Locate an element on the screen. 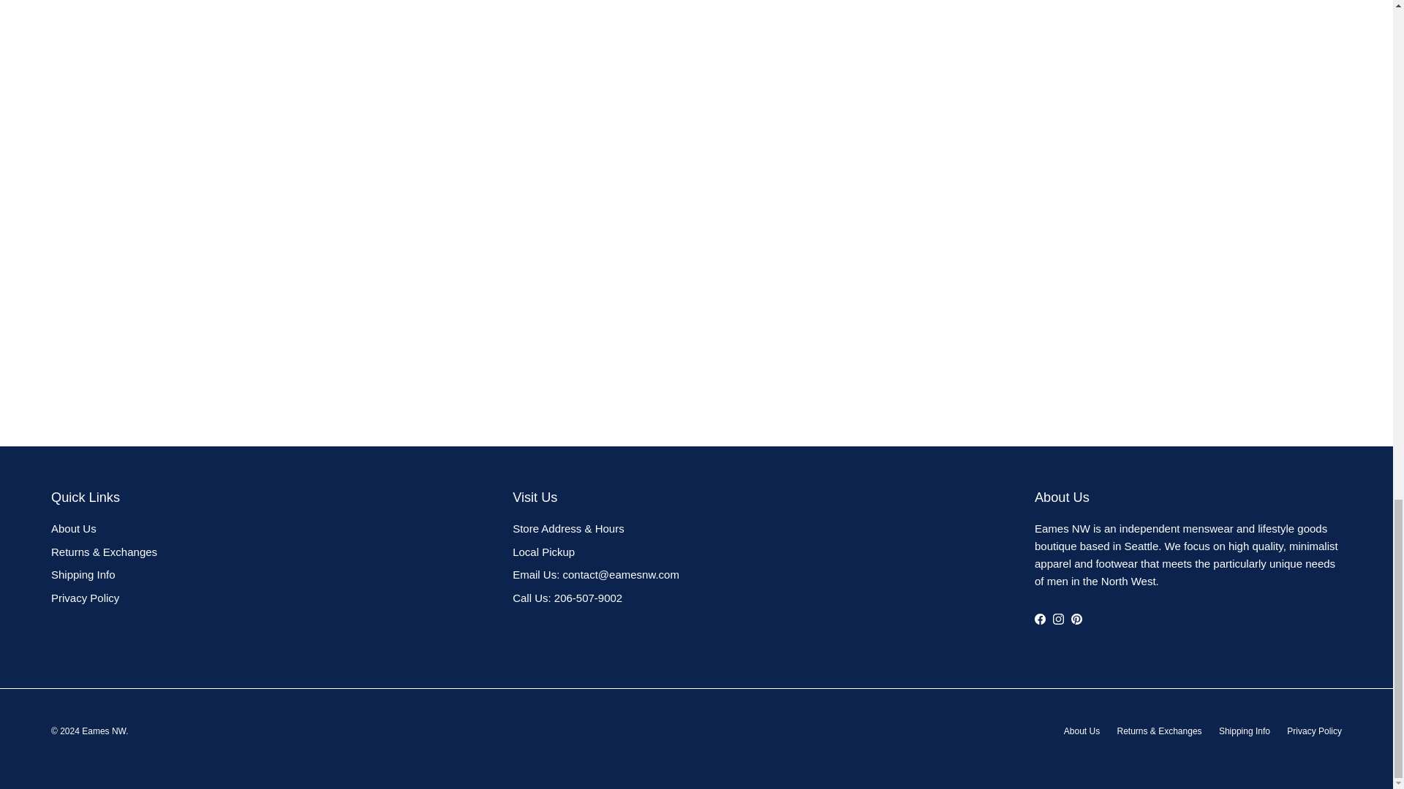  Pinterest is located at coordinates (696, 758).